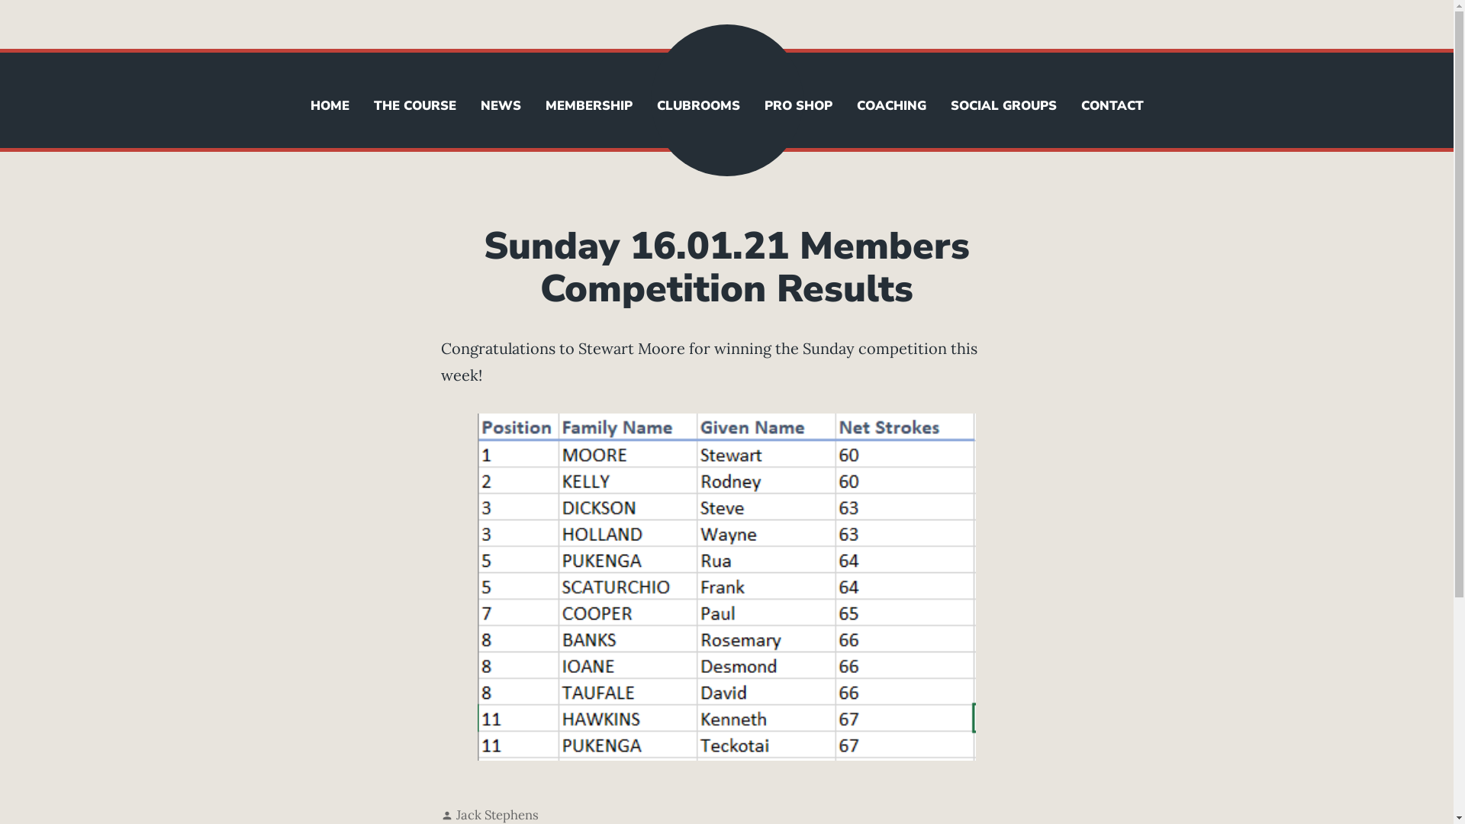 The image size is (1465, 824). I want to click on COACHING, so click(891, 107).